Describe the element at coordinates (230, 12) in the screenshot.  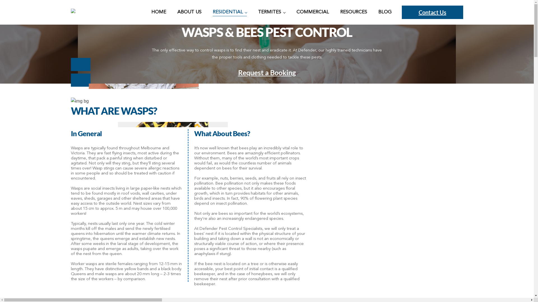
I see `RESIDENTIAL` at that location.